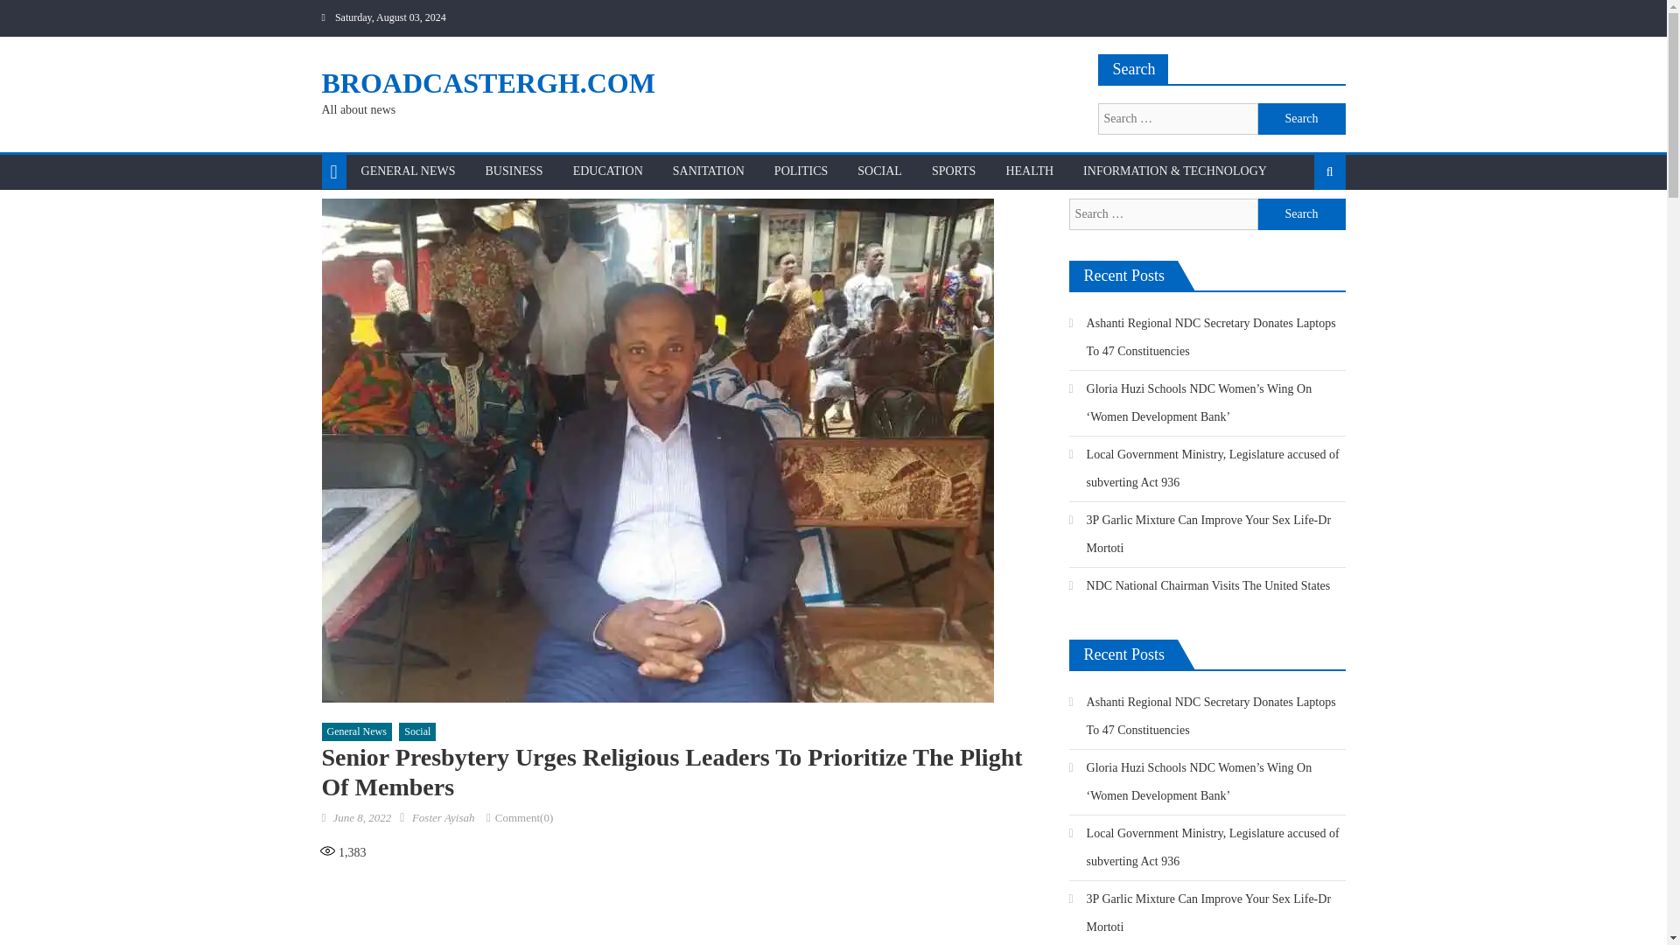 This screenshot has width=1680, height=945. Describe the element at coordinates (362, 817) in the screenshot. I see `June 8, 2022` at that location.